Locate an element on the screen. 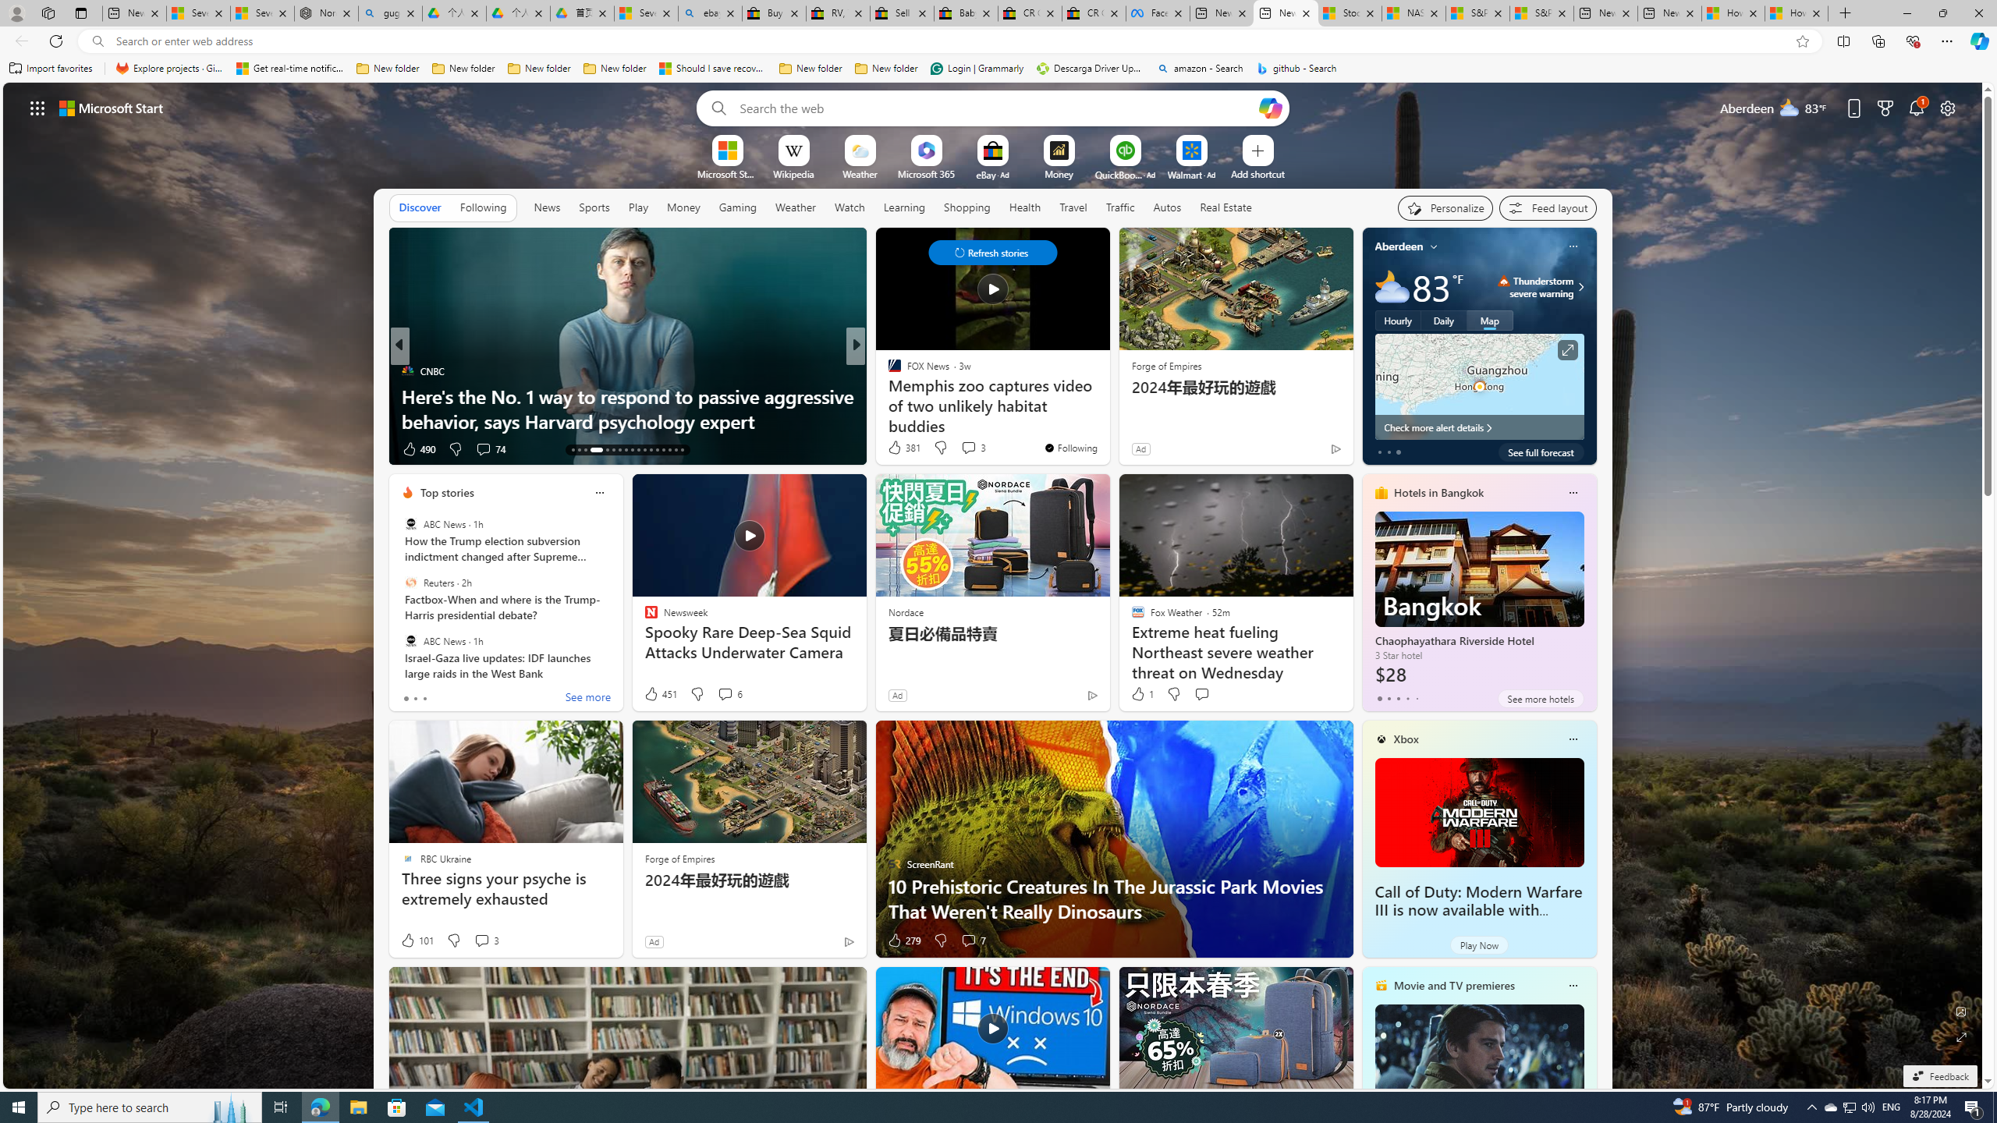 Image resolution: width=1997 pixels, height=1123 pixels. News is located at coordinates (547, 207).